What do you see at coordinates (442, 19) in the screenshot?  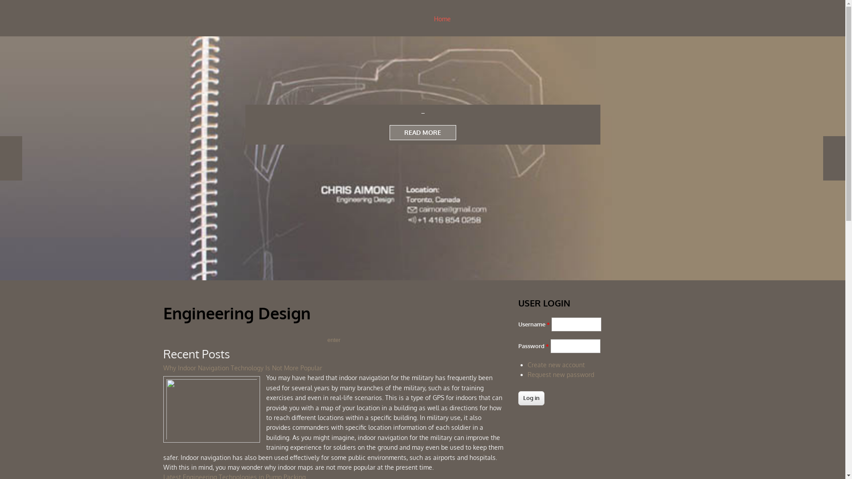 I see `Home` at bounding box center [442, 19].